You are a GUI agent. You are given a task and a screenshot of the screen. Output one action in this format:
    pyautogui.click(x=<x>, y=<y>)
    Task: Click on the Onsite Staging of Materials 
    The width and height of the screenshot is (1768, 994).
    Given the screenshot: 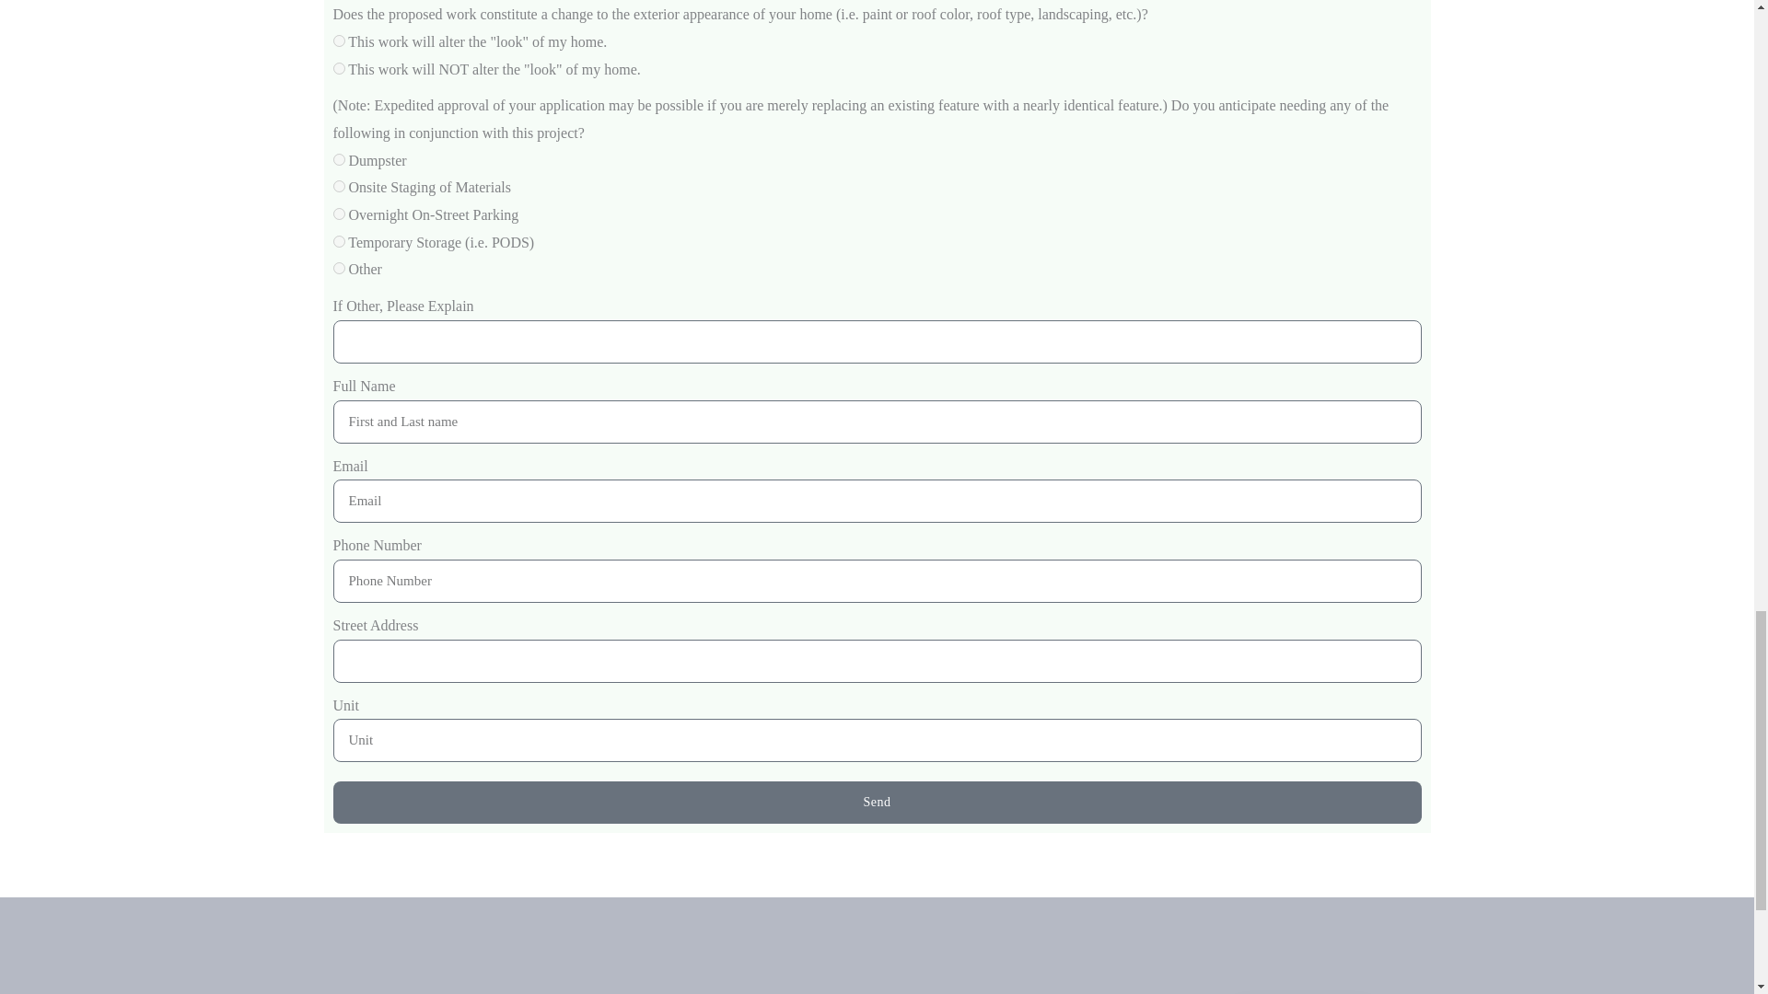 What is the action you would take?
    pyautogui.click(x=339, y=186)
    